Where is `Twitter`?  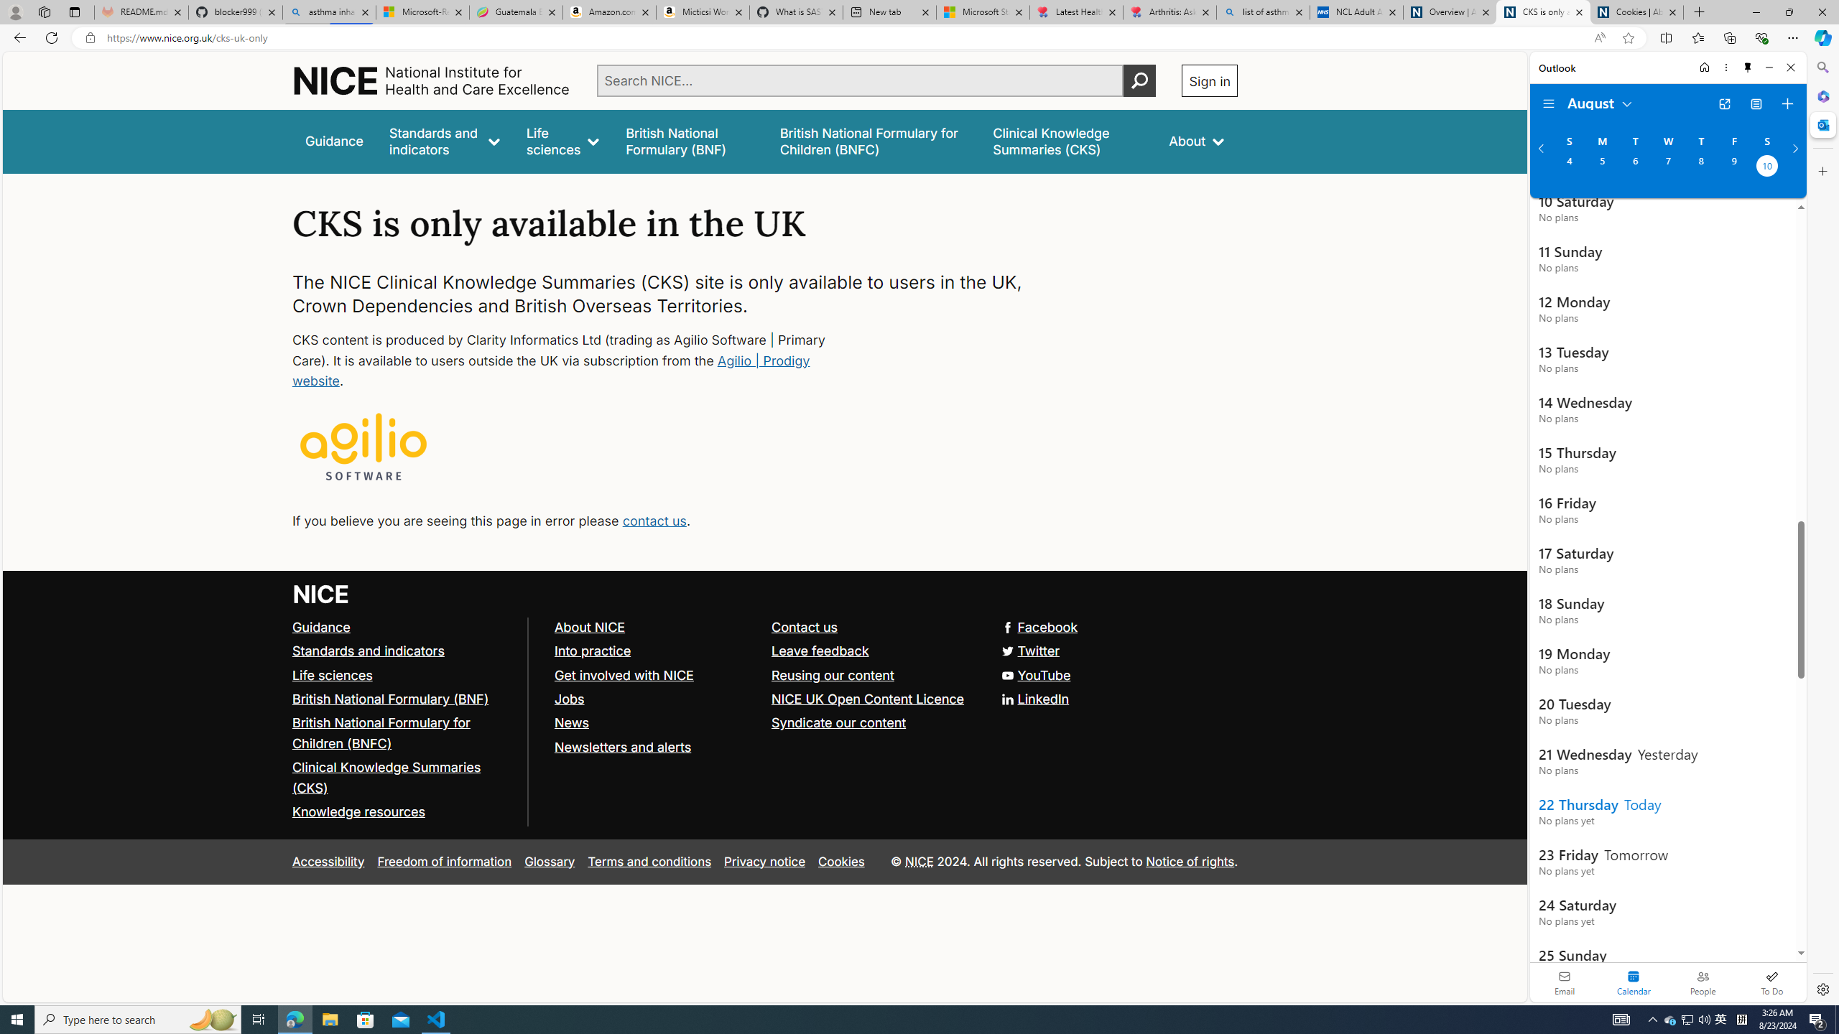
Twitter is located at coordinates (1032, 651).